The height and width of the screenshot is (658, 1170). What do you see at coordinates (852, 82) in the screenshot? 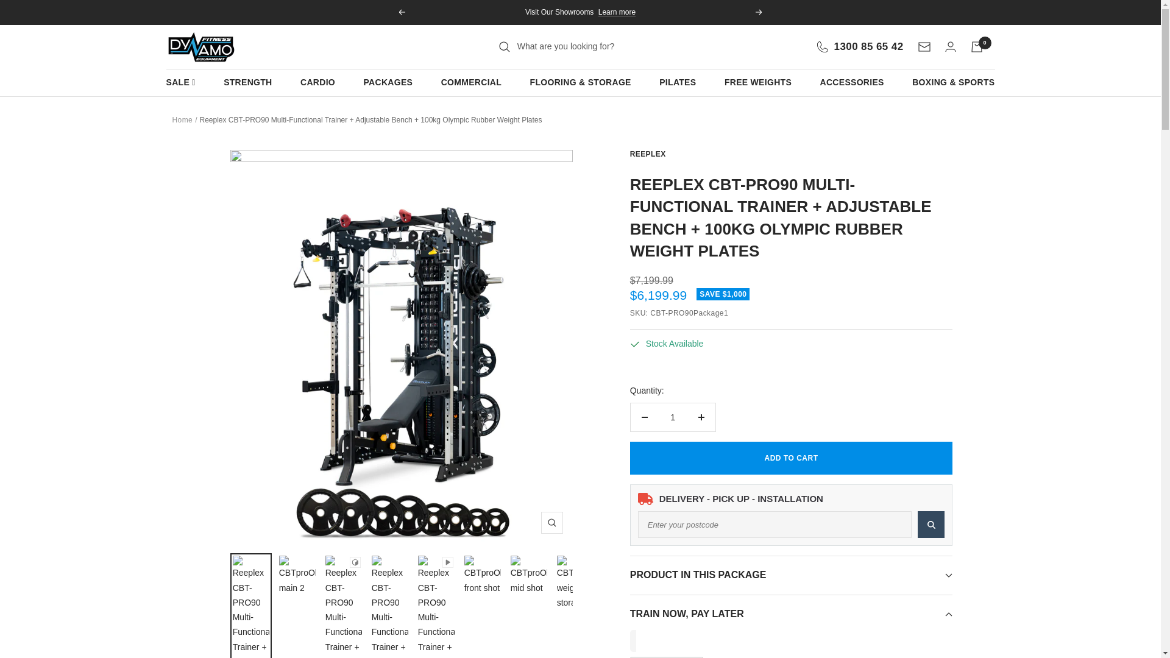
I see `ACCESSORIES` at bounding box center [852, 82].